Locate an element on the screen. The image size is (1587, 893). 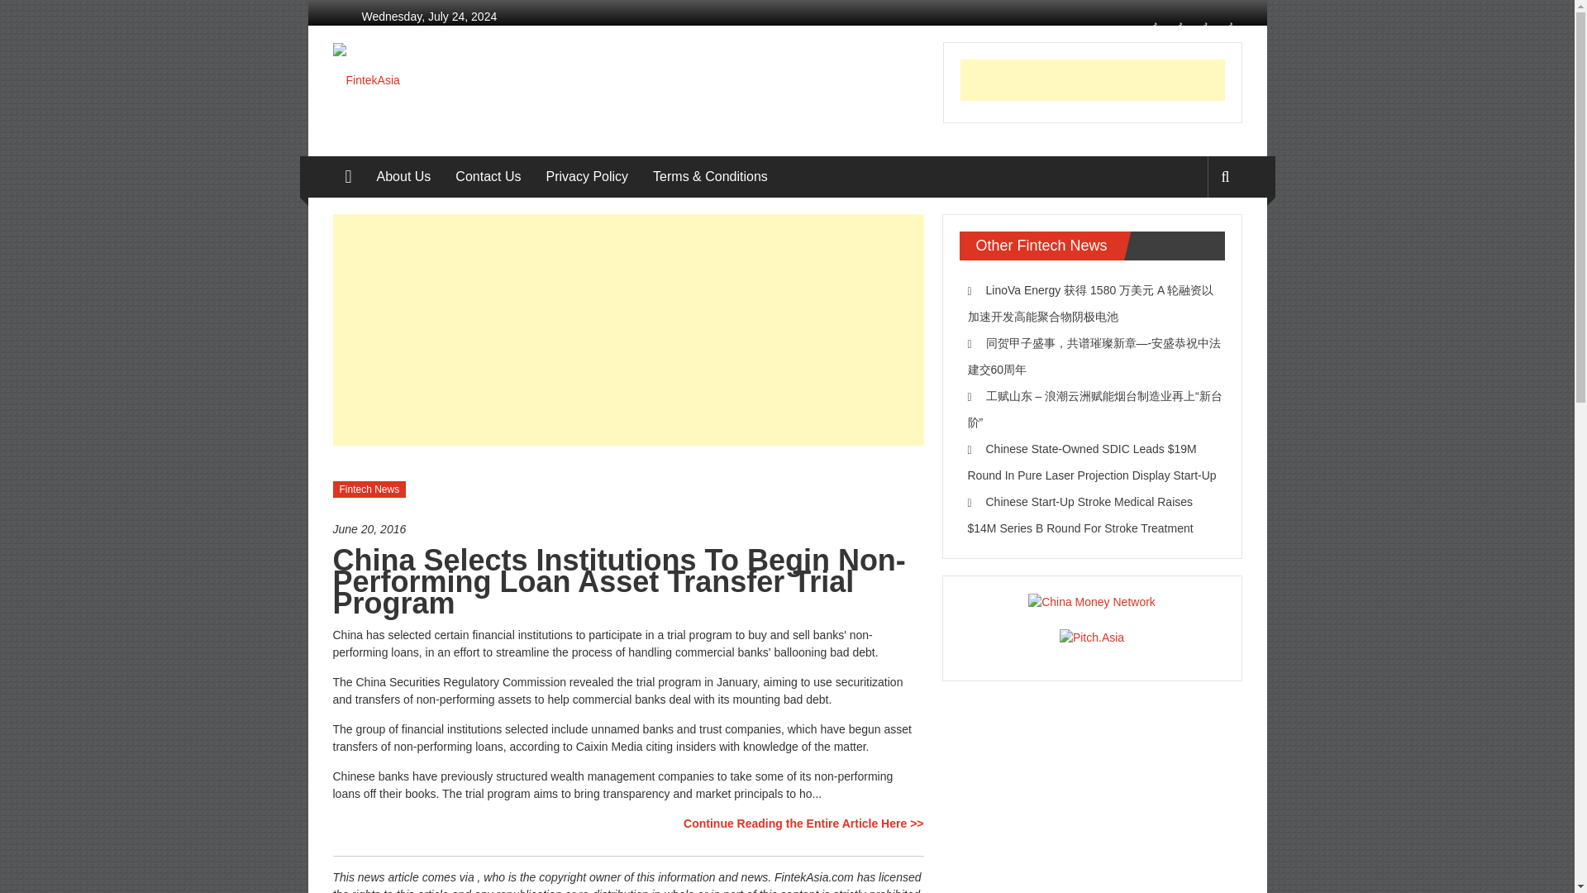
June 20, 2016 is located at coordinates (627, 529).